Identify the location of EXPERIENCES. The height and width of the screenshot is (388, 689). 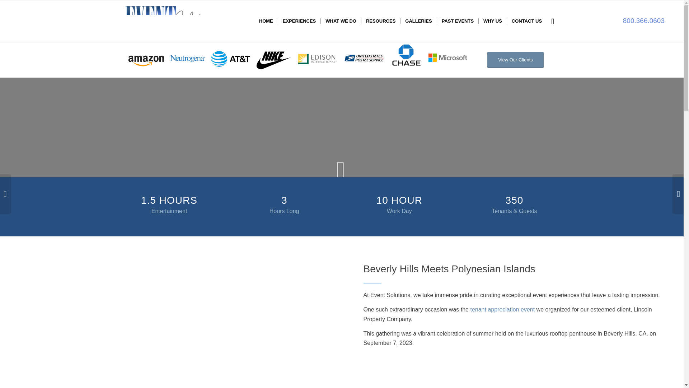
(299, 21).